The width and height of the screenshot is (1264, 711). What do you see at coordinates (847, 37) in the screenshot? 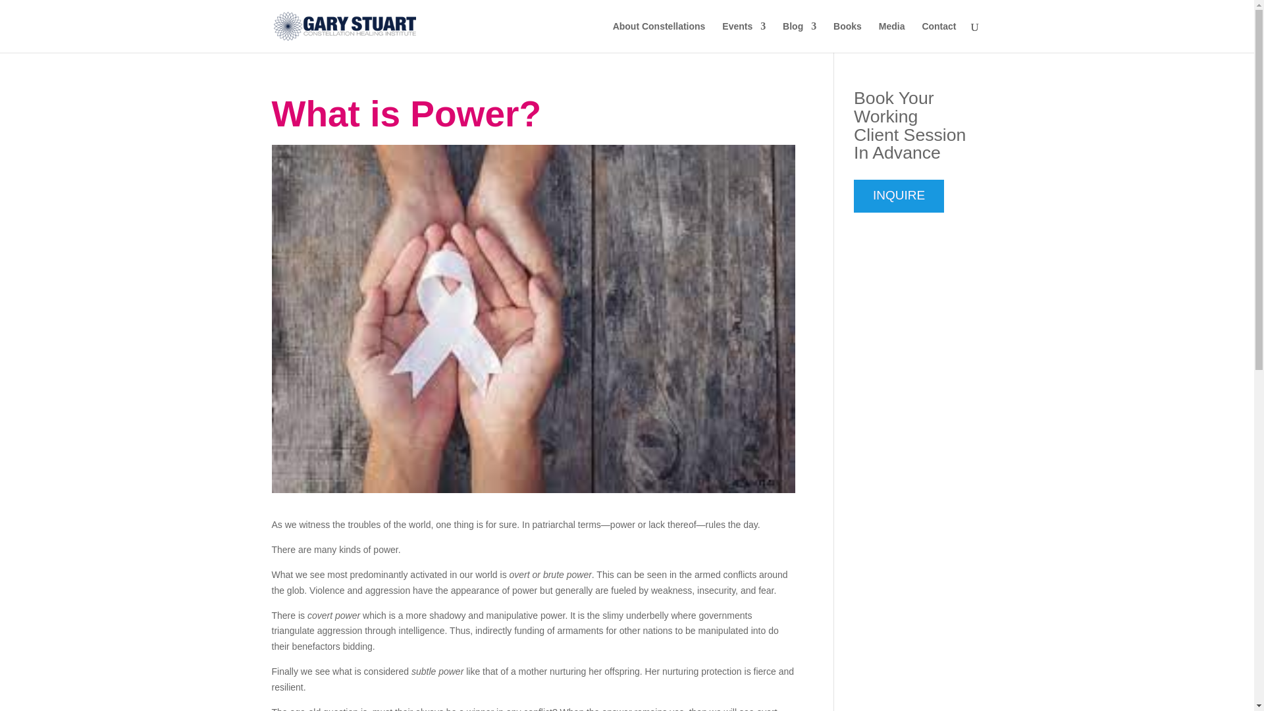
I see `Books` at bounding box center [847, 37].